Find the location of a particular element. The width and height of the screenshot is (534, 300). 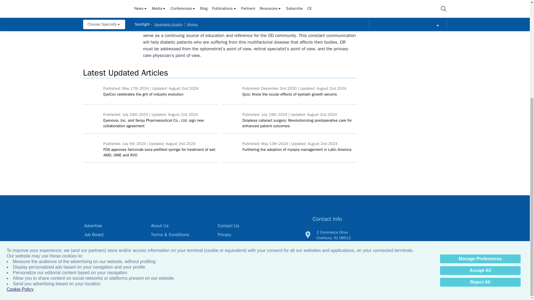

Reject All is located at coordinates (480, 140).